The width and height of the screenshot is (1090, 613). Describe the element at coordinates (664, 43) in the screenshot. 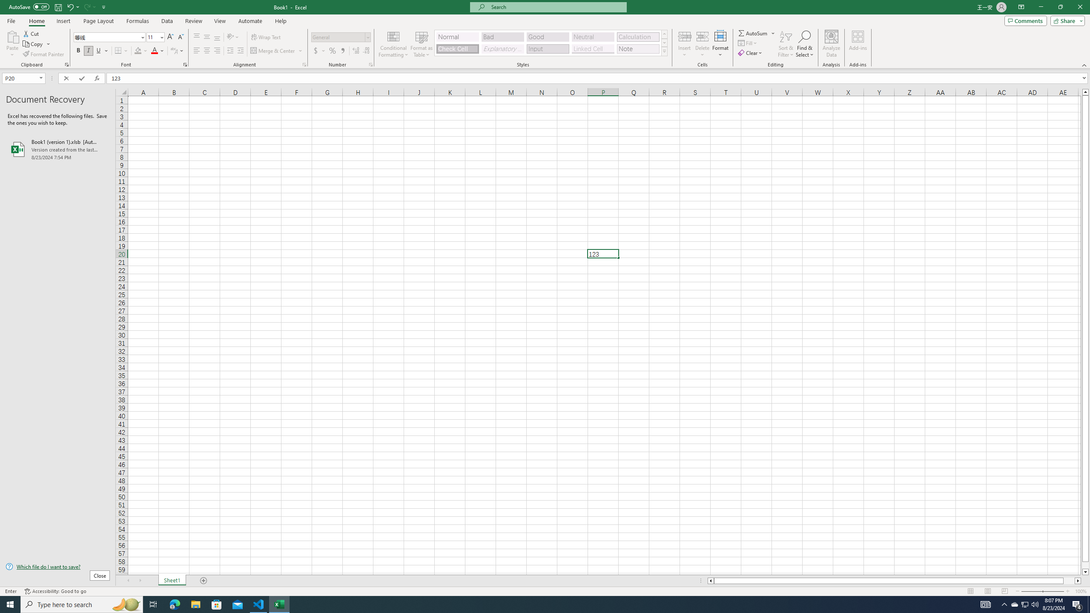

I see `Row Down` at that location.